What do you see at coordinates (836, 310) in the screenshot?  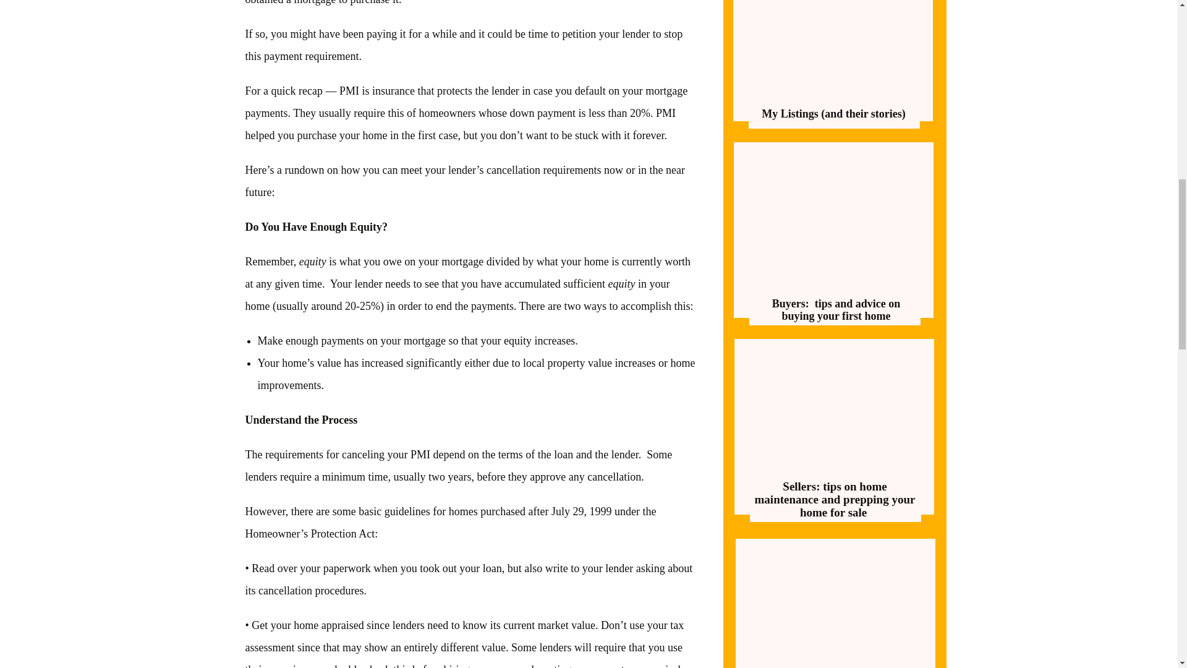 I see `Buyers:  tips and advice on buying your first home` at bounding box center [836, 310].